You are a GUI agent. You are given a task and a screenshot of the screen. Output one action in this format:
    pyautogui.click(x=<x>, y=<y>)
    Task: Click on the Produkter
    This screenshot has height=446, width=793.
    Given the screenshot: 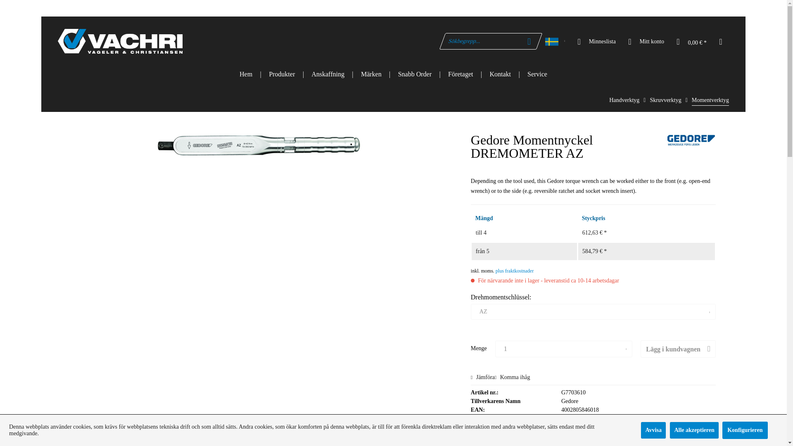 What is the action you would take?
    pyautogui.click(x=282, y=74)
    